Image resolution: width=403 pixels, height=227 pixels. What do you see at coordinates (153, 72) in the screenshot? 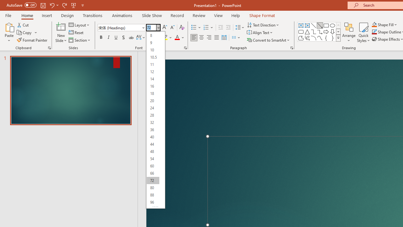
I see `12` at bounding box center [153, 72].